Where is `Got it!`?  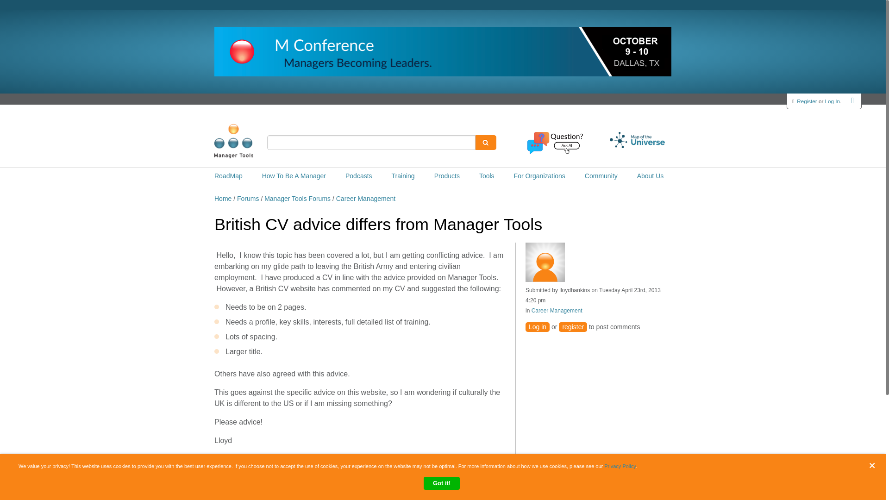
Got it! is located at coordinates (442, 483).